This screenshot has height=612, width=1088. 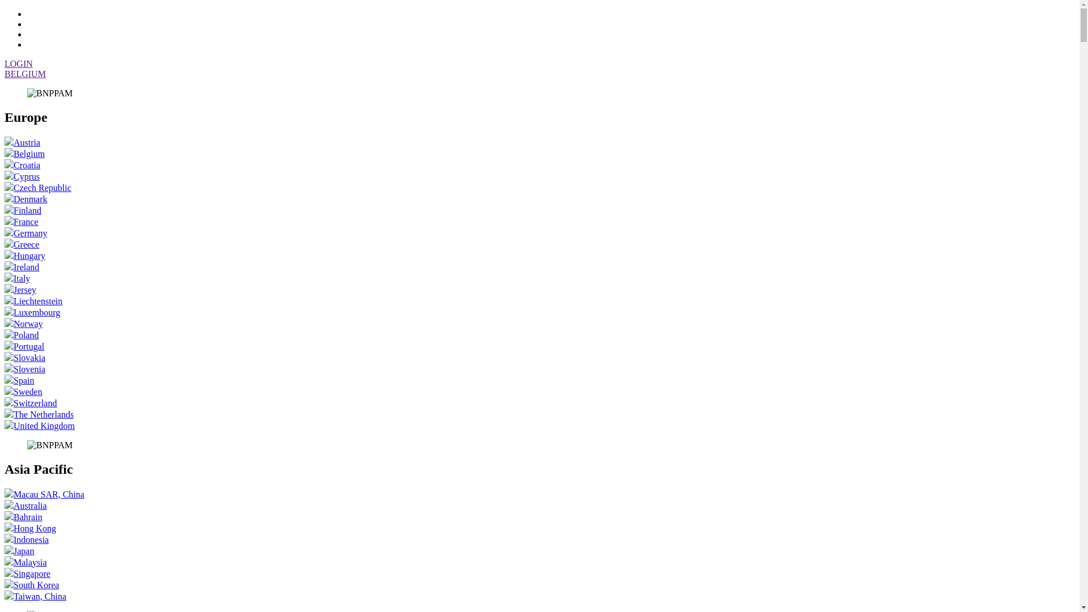 What do you see at coordinates (25, 154) in the screenshot?
I see `Belgium` at bounding box center [25, 154].